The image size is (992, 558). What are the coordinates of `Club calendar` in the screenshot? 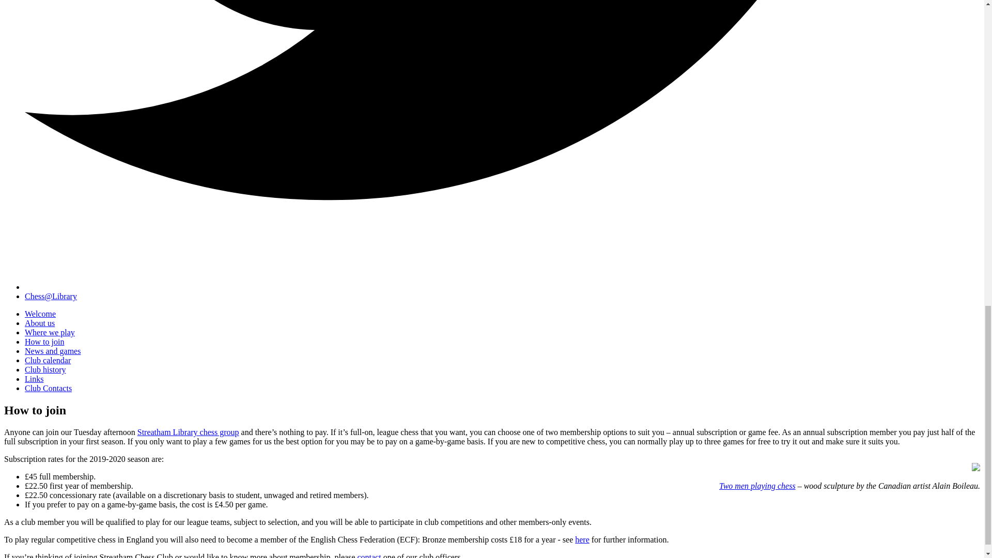 It's located at (48, 361).